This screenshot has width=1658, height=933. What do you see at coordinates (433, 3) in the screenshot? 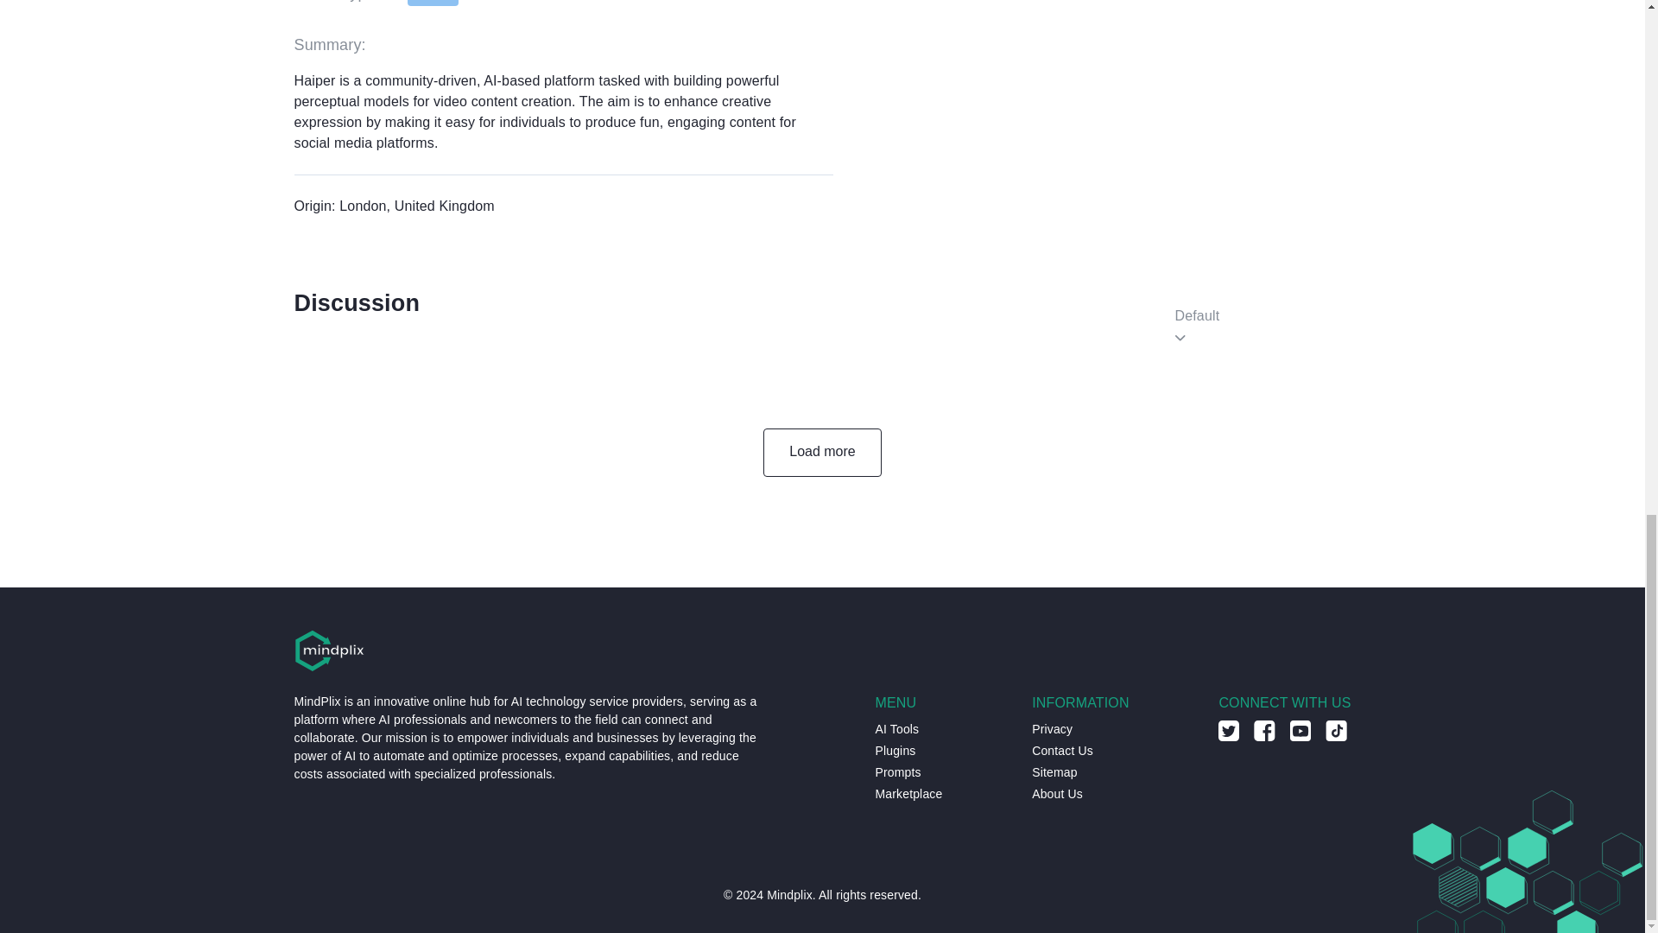
I see `Video` at bounding box center [433, 3].